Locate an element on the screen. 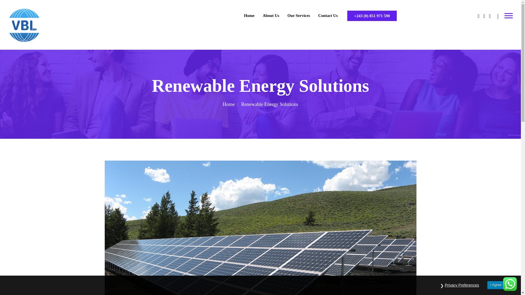 The image size is (525, 295). Our Services is located at coordinates (299, 16).